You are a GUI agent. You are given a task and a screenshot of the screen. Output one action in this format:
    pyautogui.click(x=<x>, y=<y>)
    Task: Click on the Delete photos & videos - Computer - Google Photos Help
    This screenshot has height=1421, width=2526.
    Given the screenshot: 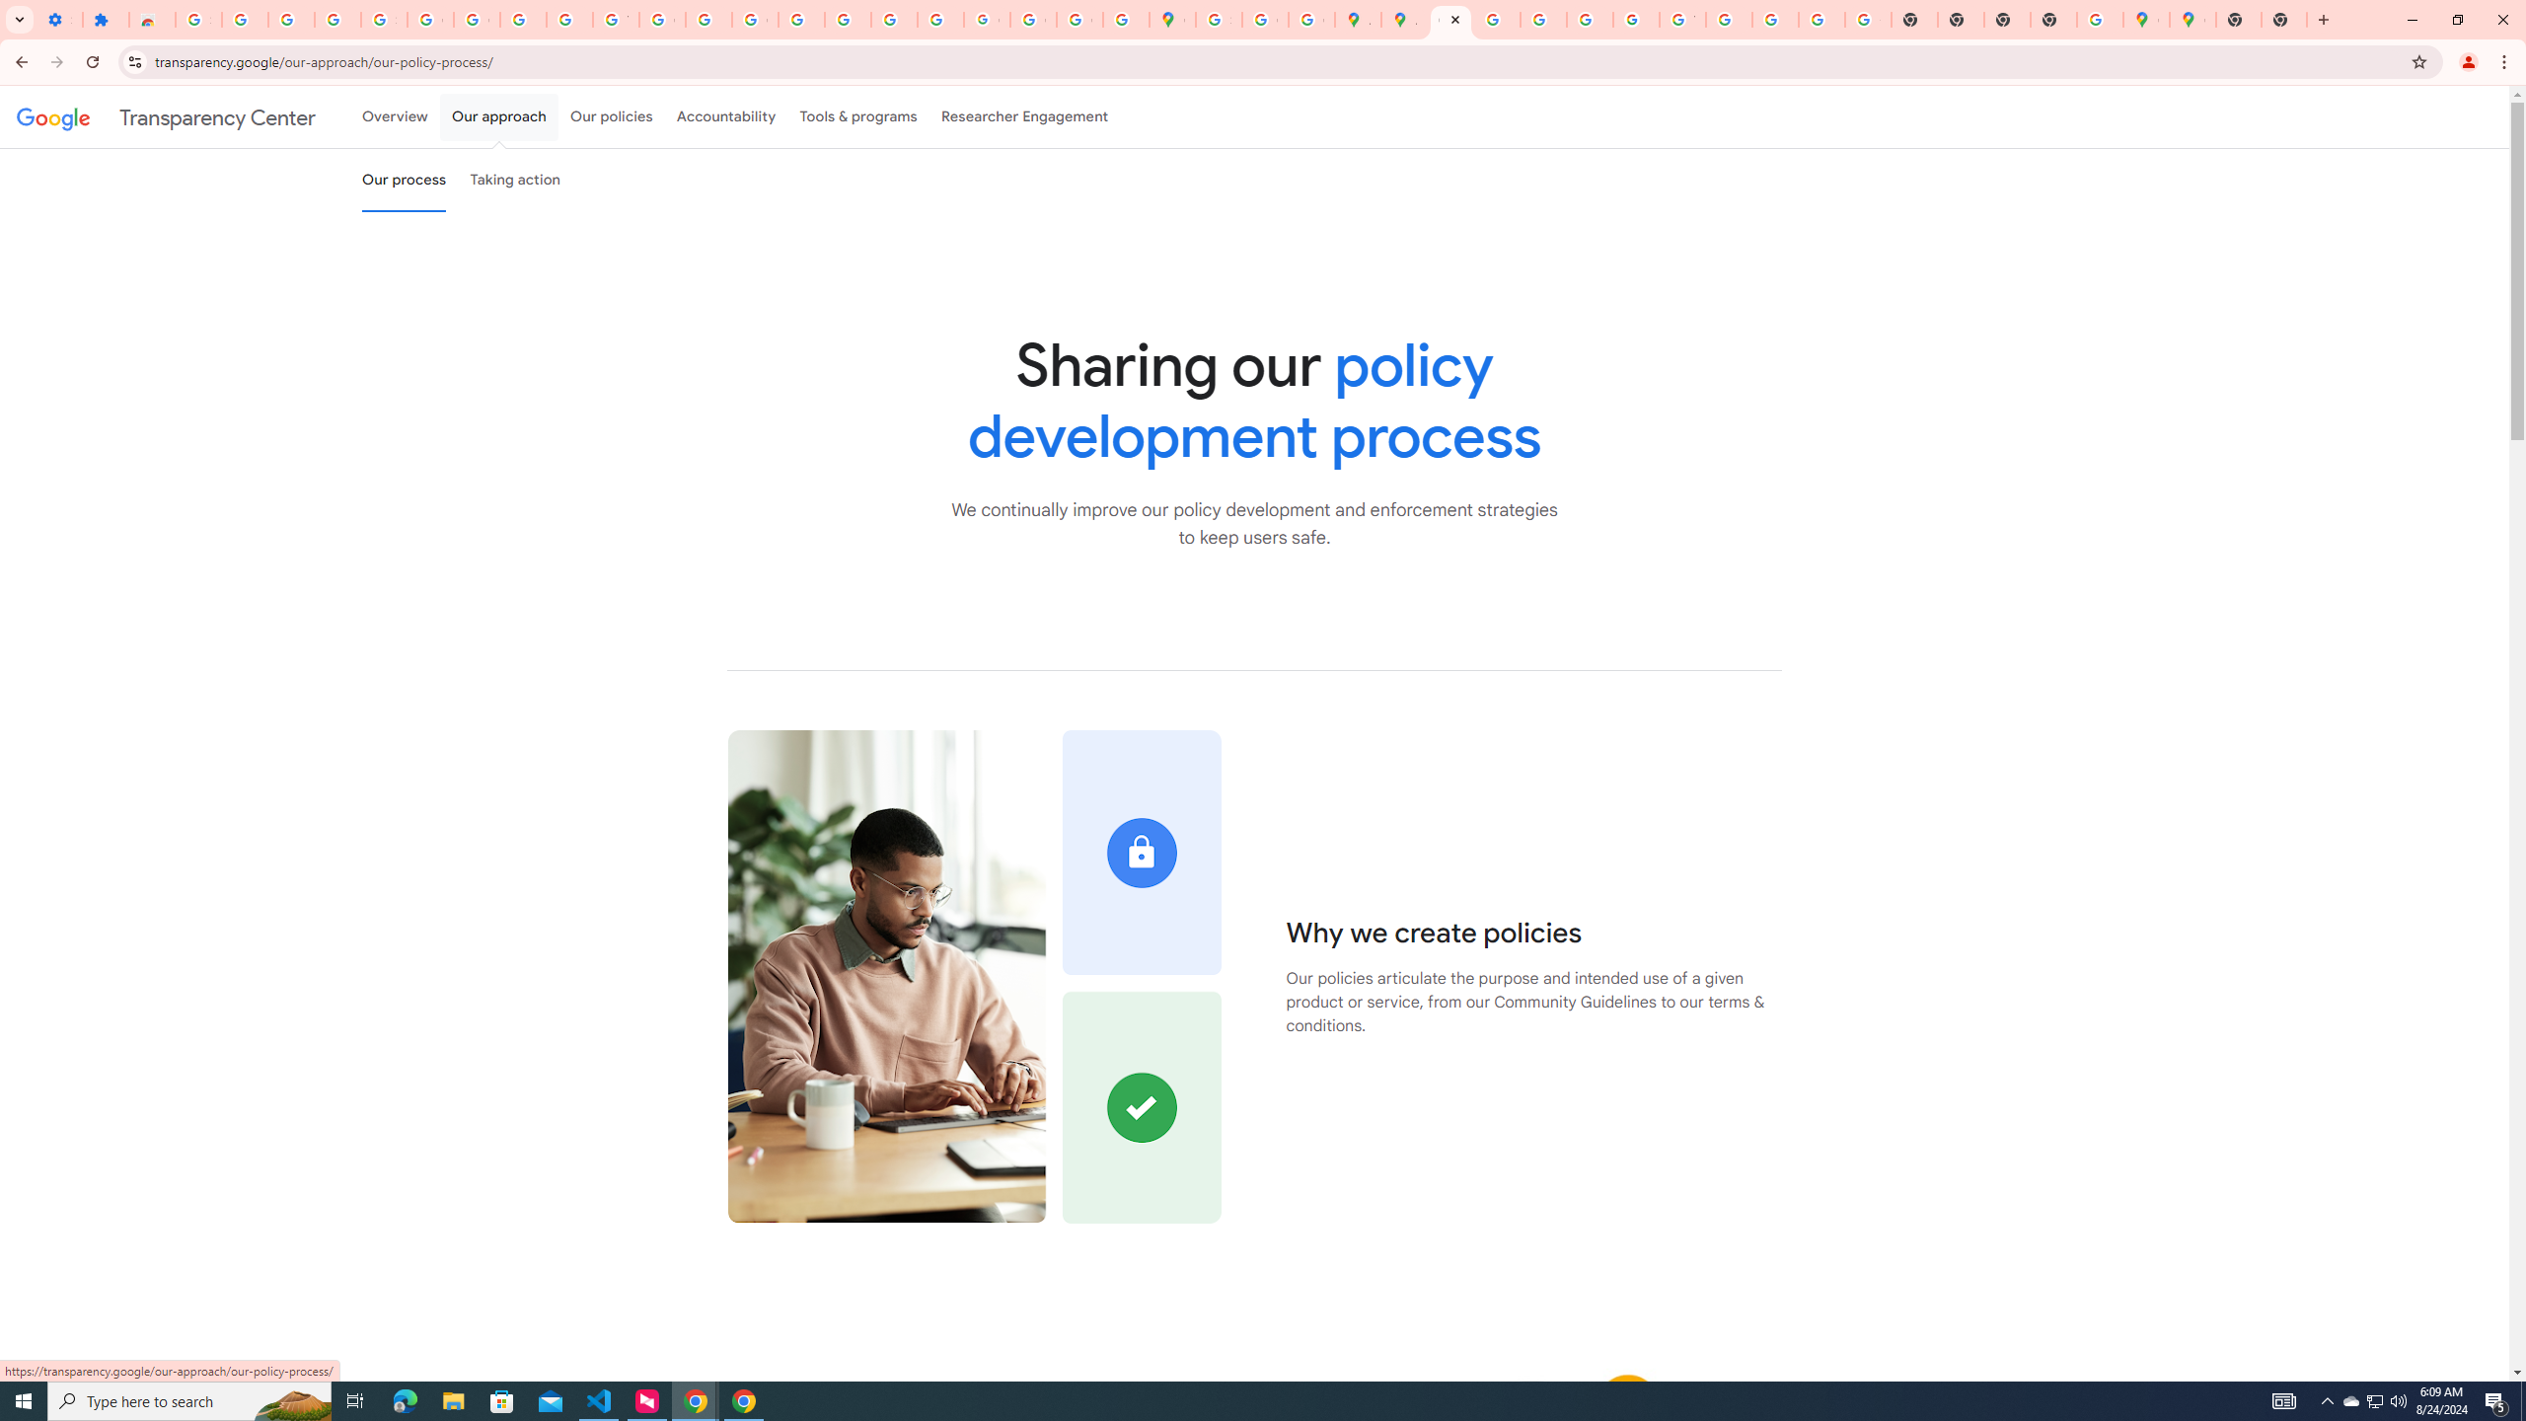 What is the action you would take?
    pyautogui.click(x=245, y=20)
    